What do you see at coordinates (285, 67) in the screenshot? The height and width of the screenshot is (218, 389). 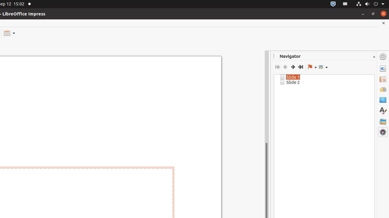 I see `Previous Slide` at bounding box center [285, 67].